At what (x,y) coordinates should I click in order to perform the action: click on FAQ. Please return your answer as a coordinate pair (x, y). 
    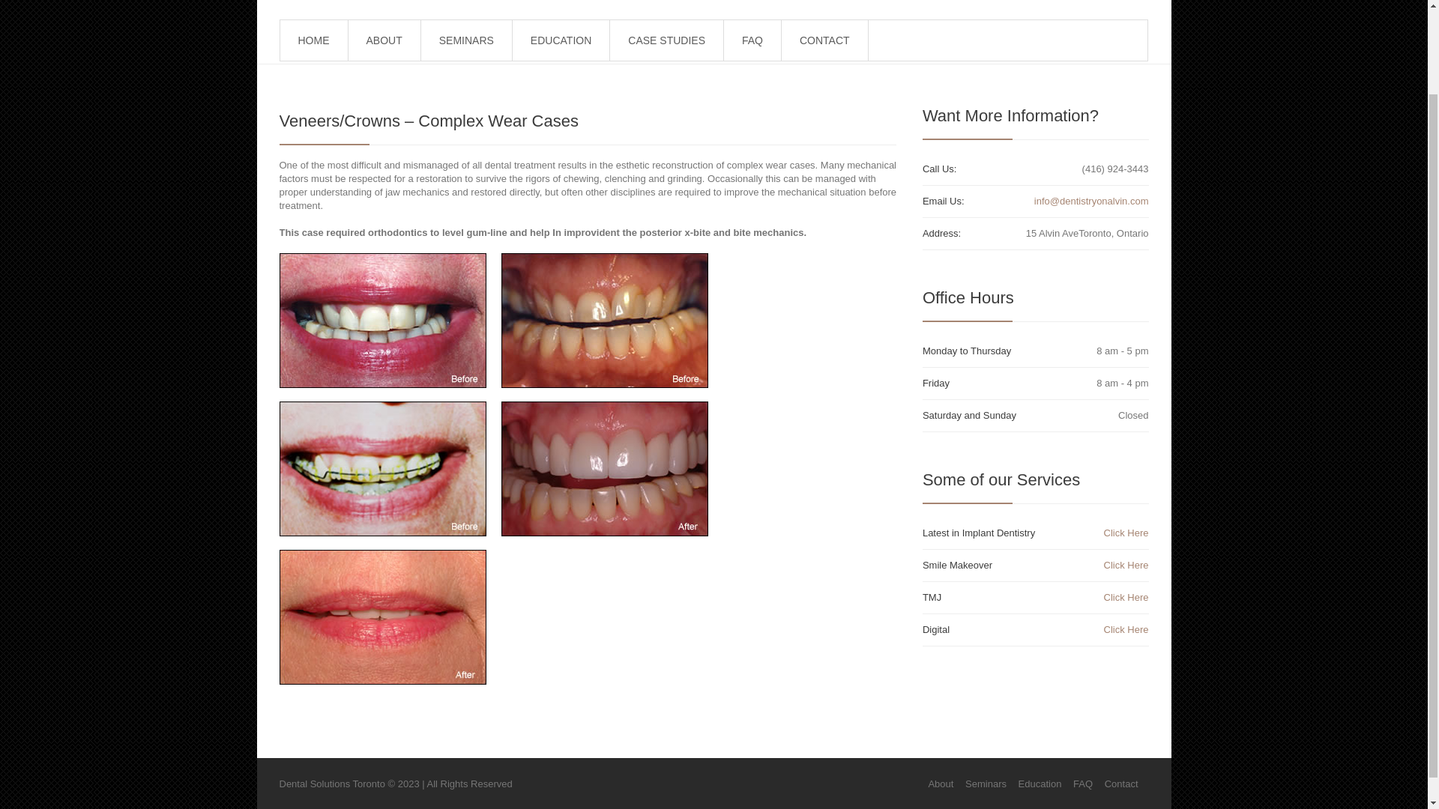
    Looking at the image, I should click on (752, 40).